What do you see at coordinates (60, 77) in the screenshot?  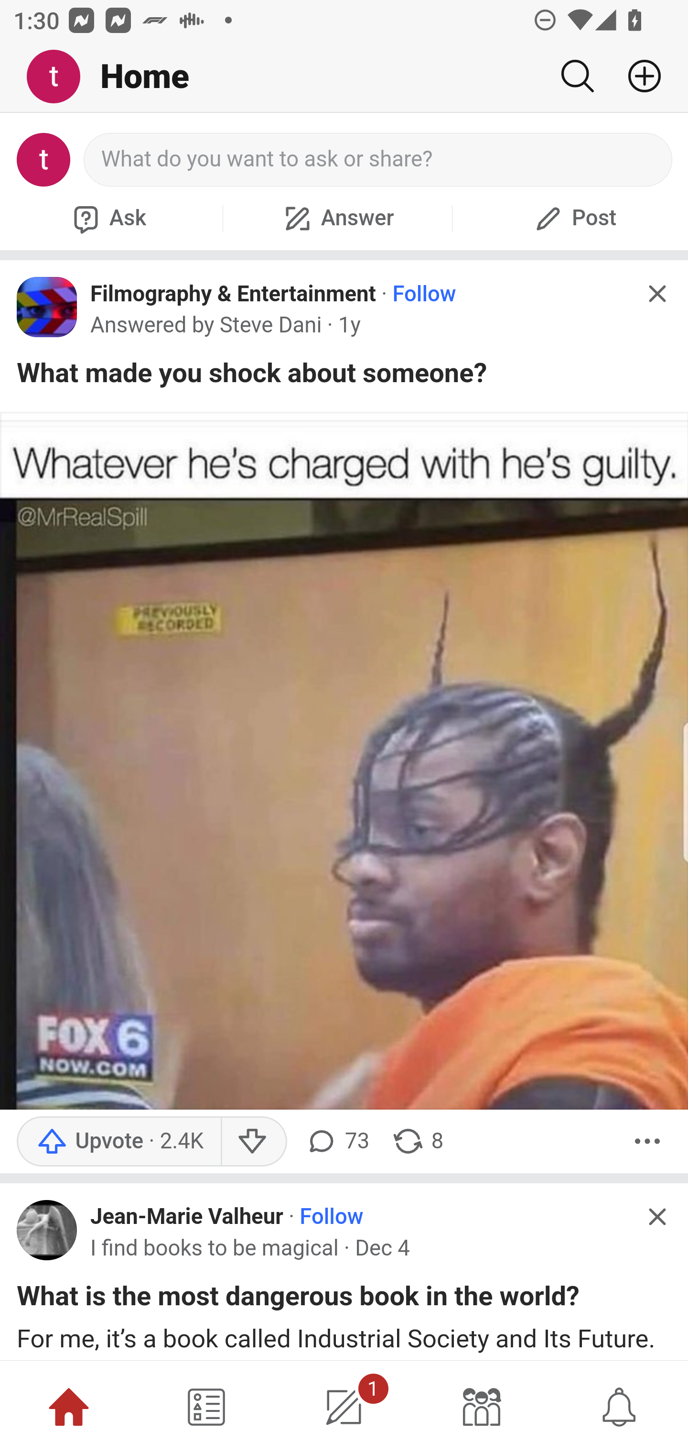 I see `Me` at bounding box center [60, 77].